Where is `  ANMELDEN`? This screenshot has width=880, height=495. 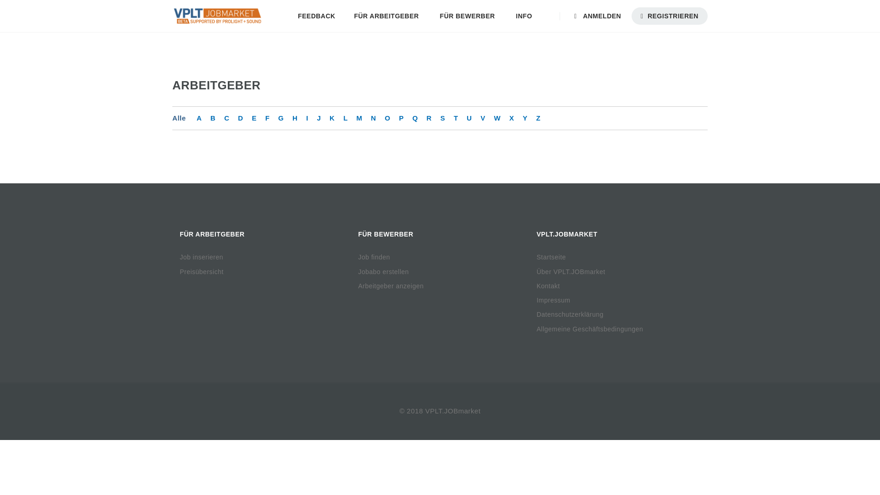   ANMELDEN is located at coordinates (601, 16).